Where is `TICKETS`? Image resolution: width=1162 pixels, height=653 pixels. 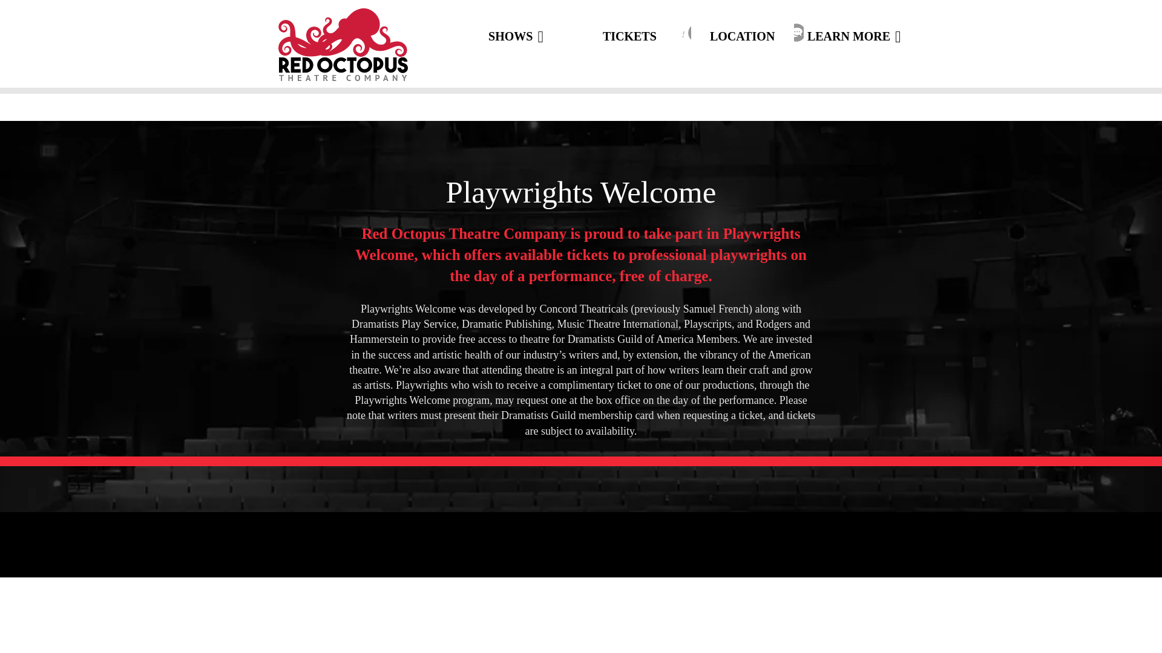
TICKETS is located at coordinates (629, 36).